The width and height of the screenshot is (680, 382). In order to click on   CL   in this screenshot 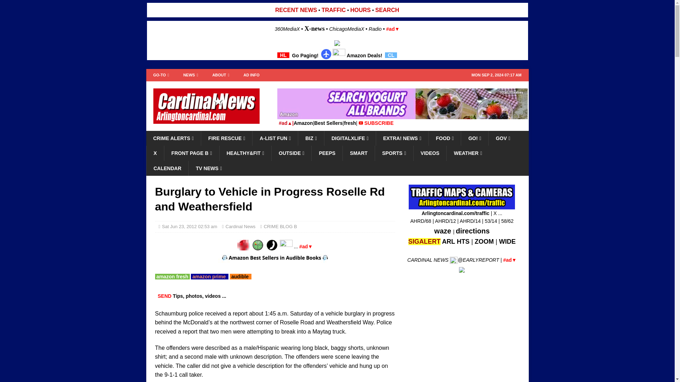, I will do `click(391, 55)`.